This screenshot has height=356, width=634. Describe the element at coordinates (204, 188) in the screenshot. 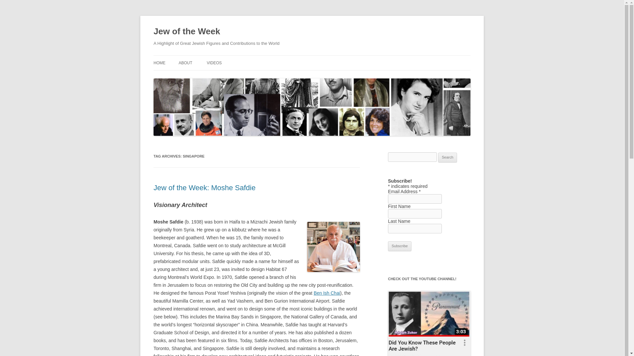

I see `Jew of the Week: Moshe Safdie` at that location.